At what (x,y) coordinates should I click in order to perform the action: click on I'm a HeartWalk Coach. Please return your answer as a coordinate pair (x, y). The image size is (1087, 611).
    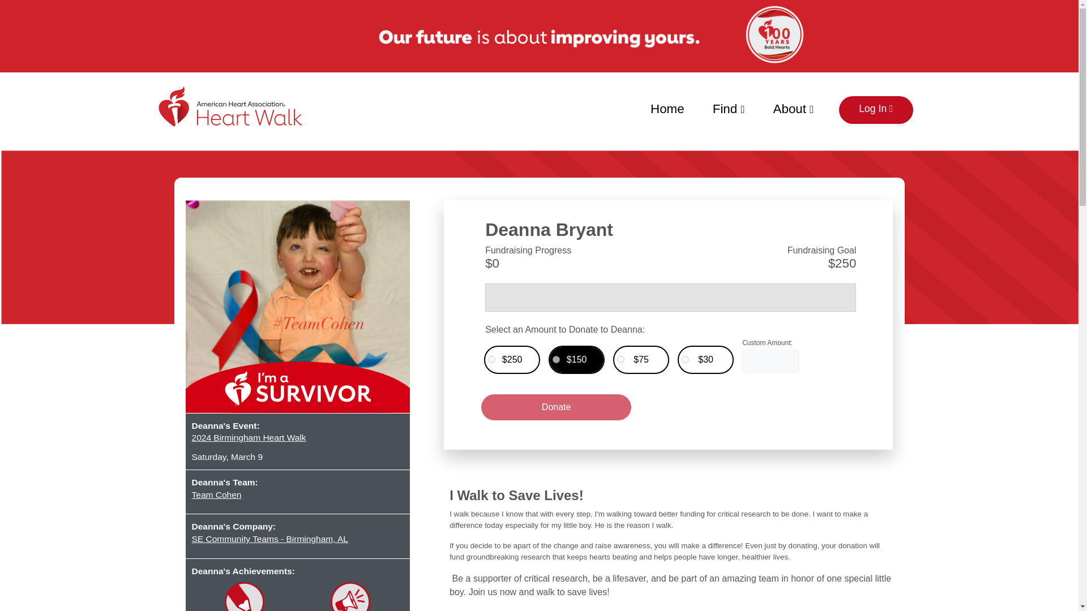
    Looking at the image, I should click on (350, 596).